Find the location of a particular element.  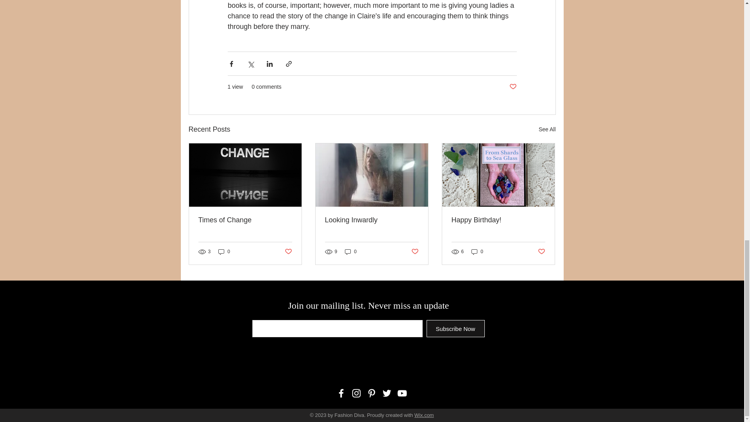

Subscribe Now is located at coordinates (455, 328).